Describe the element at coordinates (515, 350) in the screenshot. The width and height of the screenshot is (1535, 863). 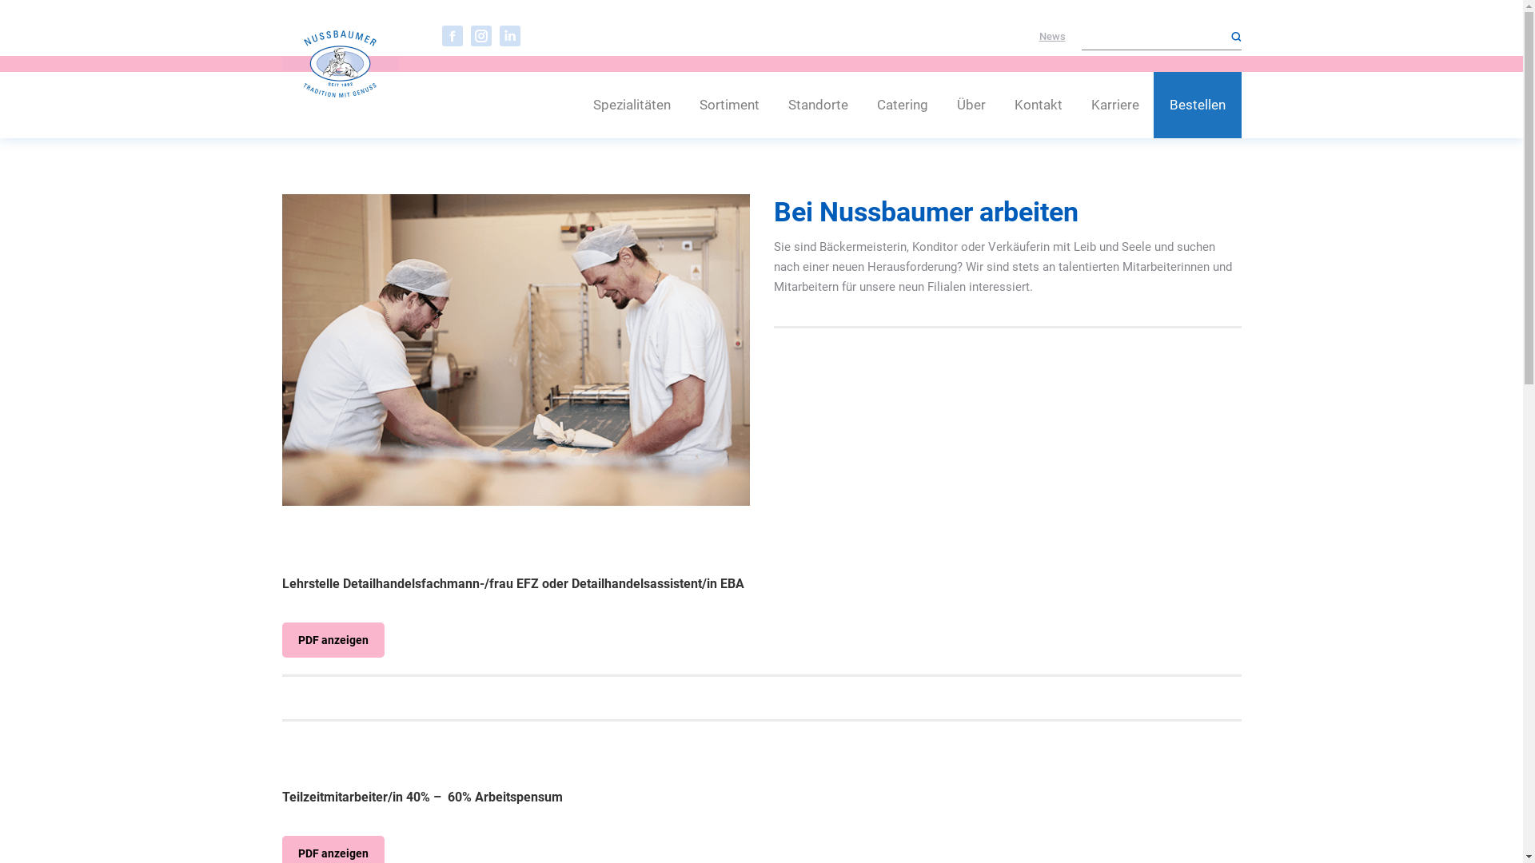
I see `191209_NUBM_Final_Website_Jobs` at that location.